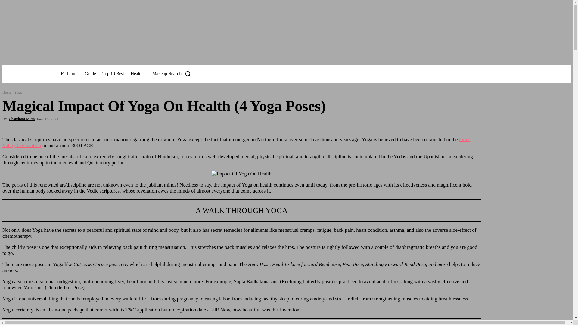 Image resolution: width=578 pixels, height=325 pixels. I want to click on Chandrani Mitra, so click(18, 92).